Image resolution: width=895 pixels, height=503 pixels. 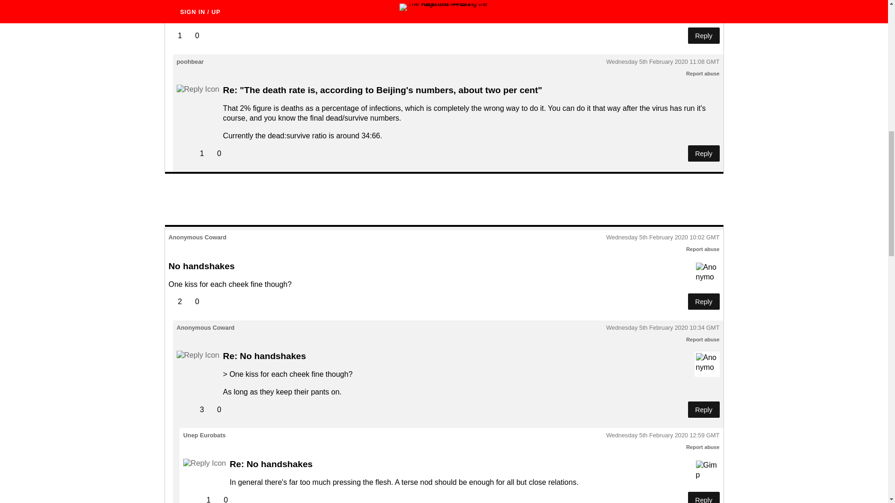 I want to click on Report abuse, so click(x=703, y=339).